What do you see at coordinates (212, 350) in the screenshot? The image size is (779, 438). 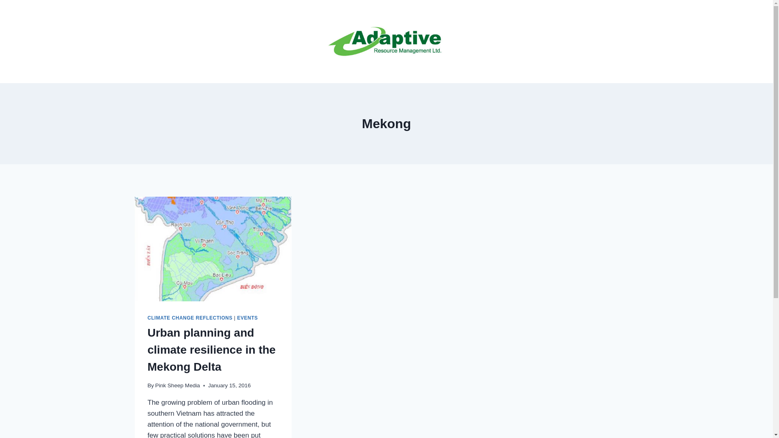 I see `Urban planning and climate resilience in the Mekong Delta` at bounding box center [212, 350].